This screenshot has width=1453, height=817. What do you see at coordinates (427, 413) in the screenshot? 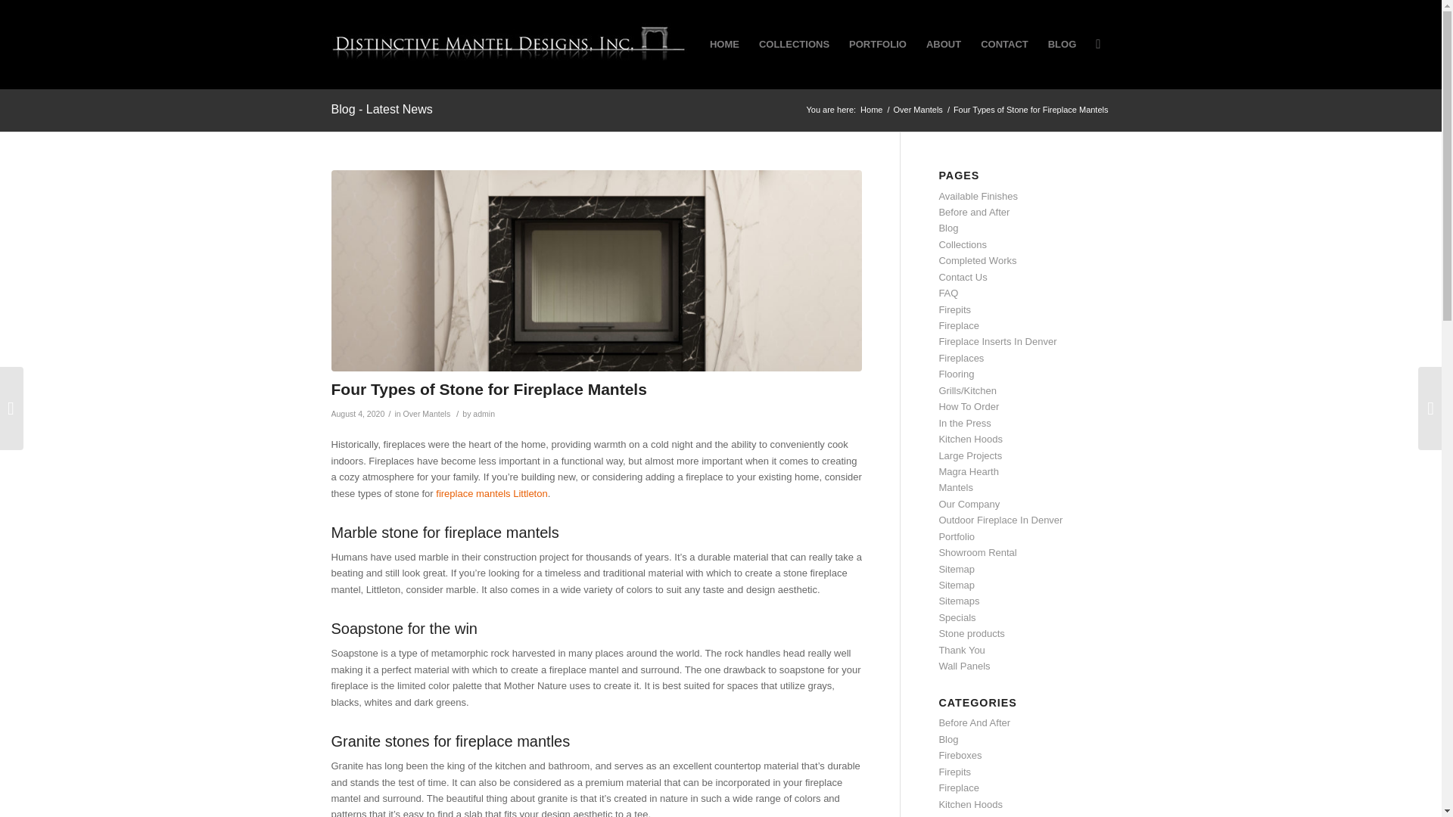
I see `Over Mantels` at bounding box center [427, 413].